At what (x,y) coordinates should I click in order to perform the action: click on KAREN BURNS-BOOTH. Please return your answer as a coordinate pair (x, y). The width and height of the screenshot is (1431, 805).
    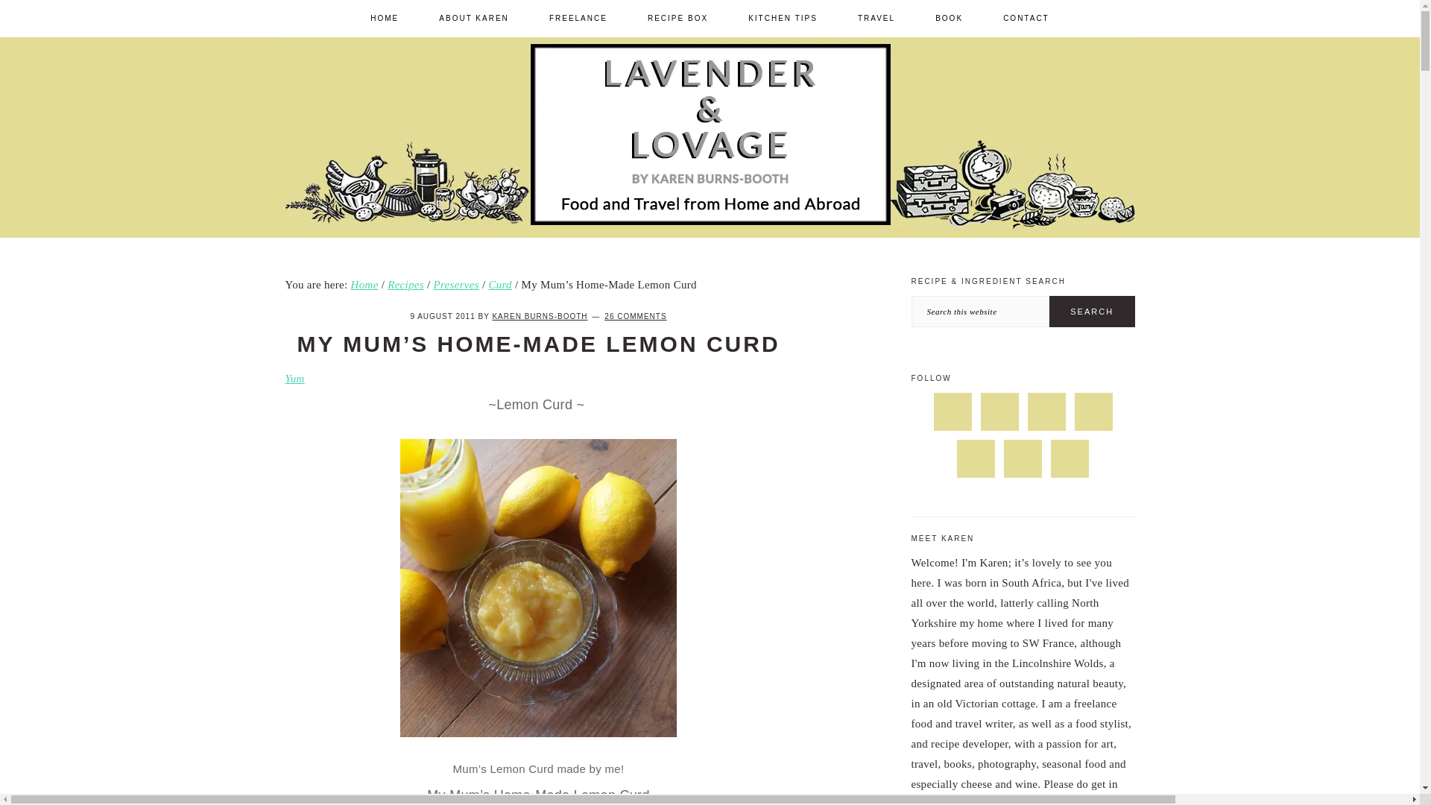
    Looking at the image, I should click on (540, 316).